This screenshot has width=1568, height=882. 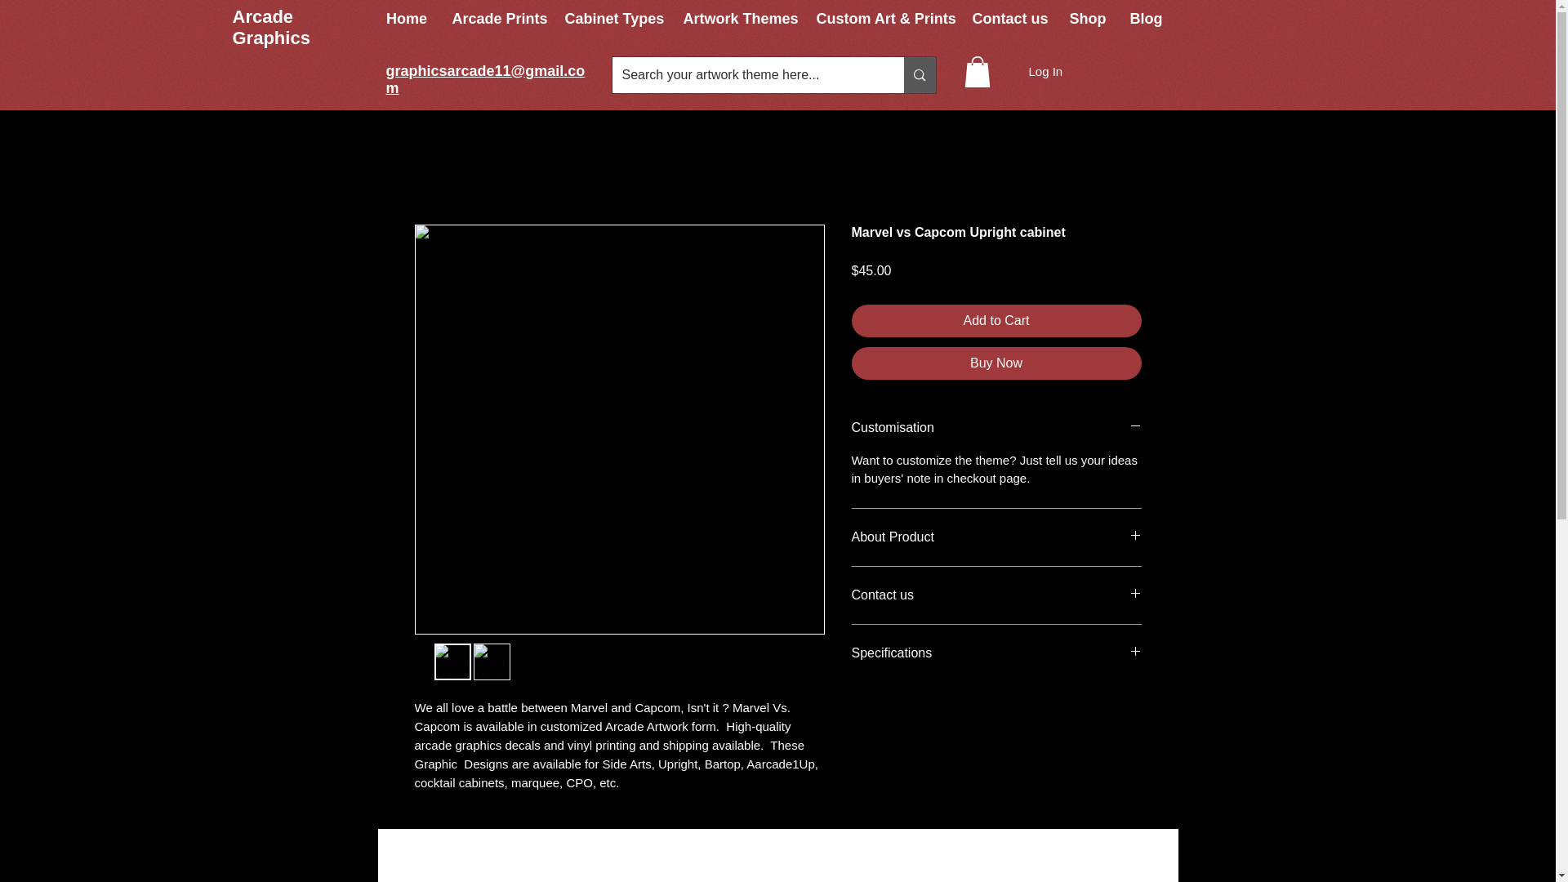 I want to click on Add to Cart, so click(x=996, y=320).